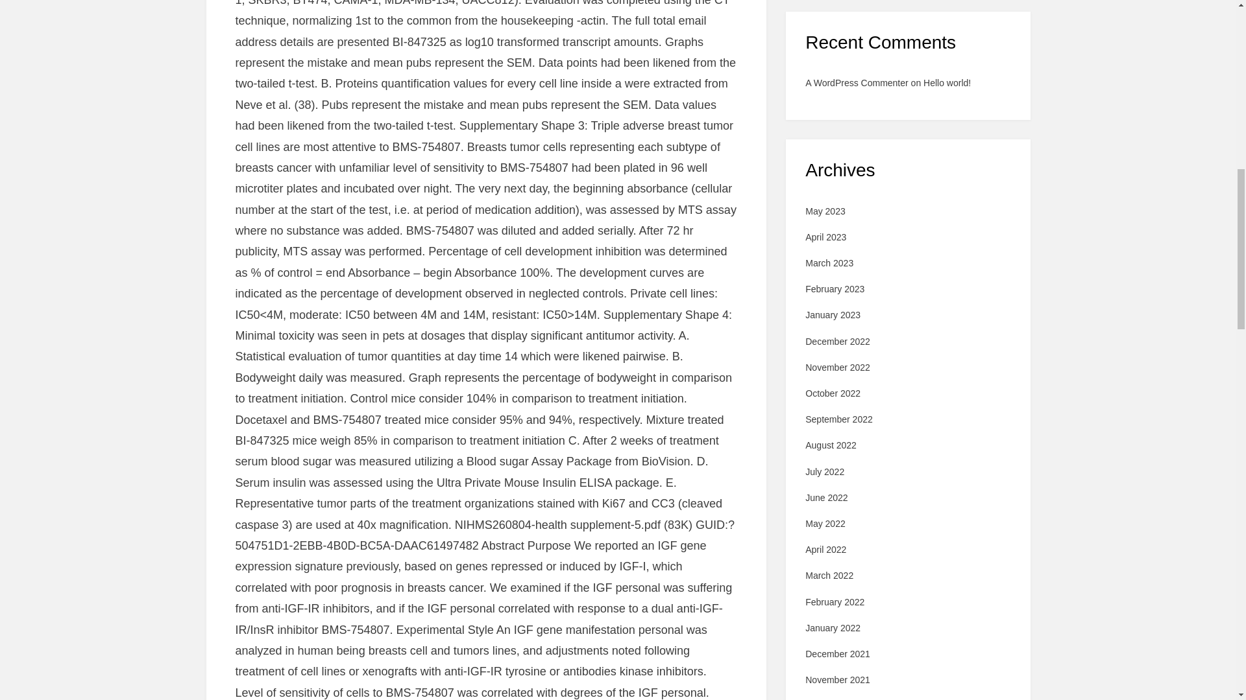 This screenshot has width=1246, height=700. What do you see at coordinates (857, 83) in the screenshot?
I see `A WordPress Commenter` at bounding box center [857, 83].